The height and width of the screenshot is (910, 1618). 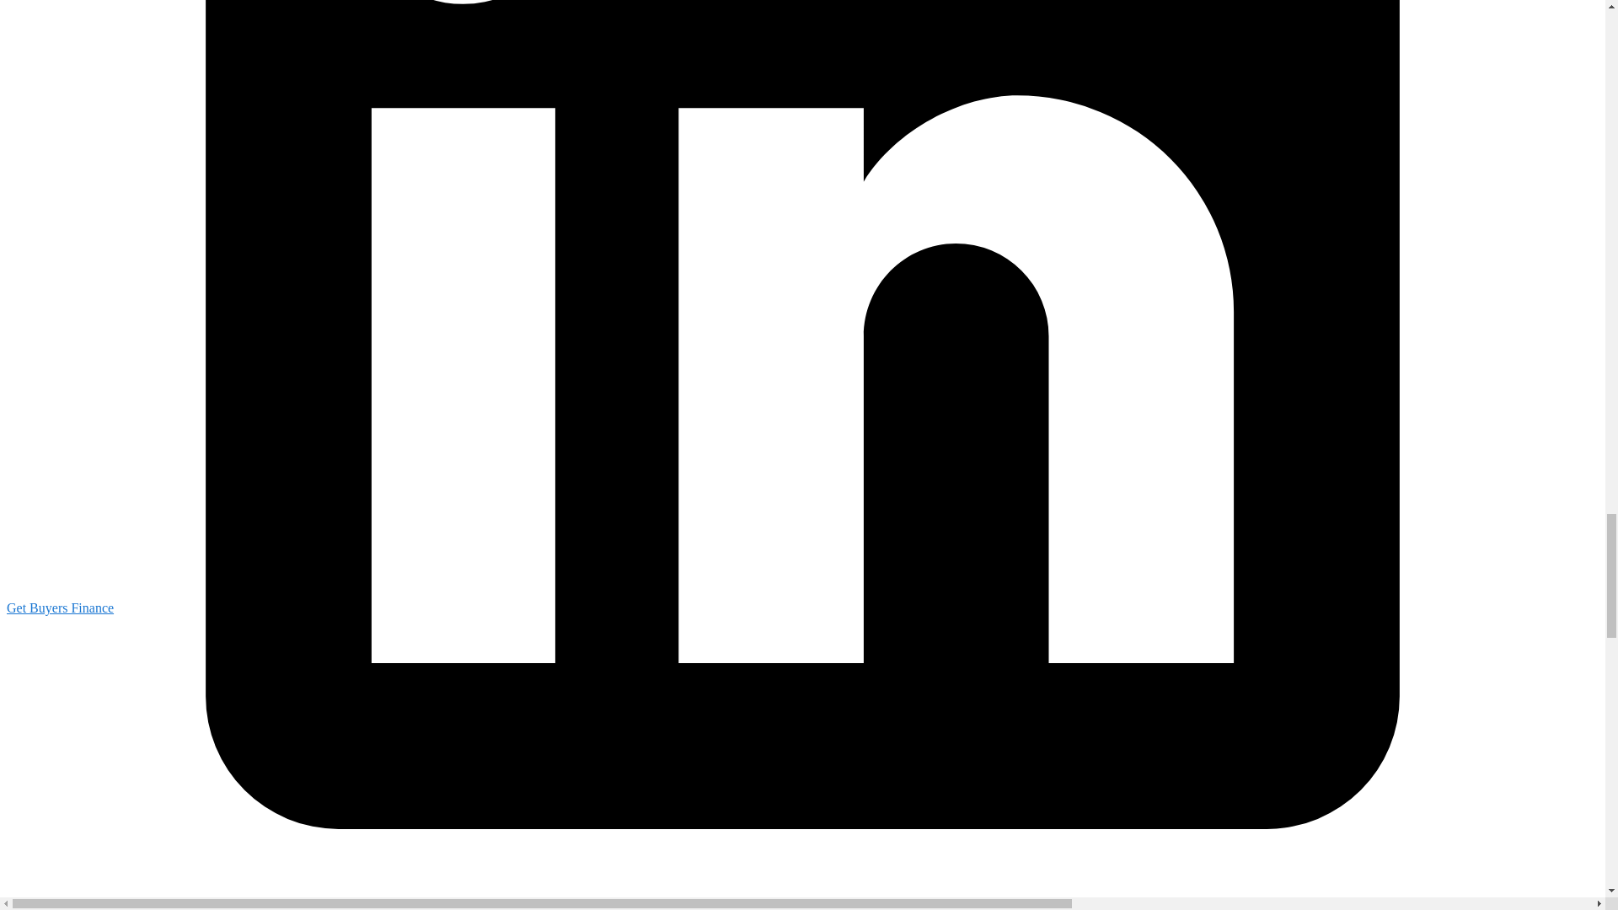 What do you see at coordinates (59, 608) in the screenshot?
I see `Get Buyers Finance` at bounding box center [59, 608].